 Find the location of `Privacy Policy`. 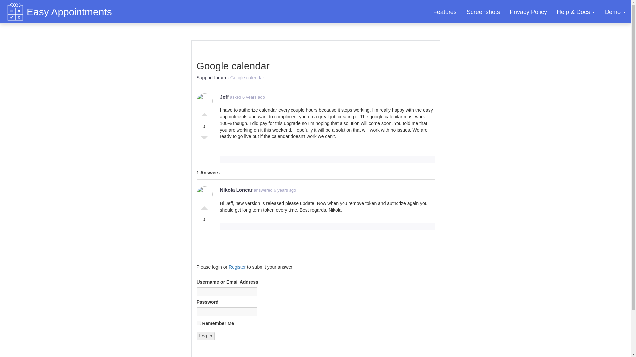

Privacy Policy is located at coordinates (528, 12).